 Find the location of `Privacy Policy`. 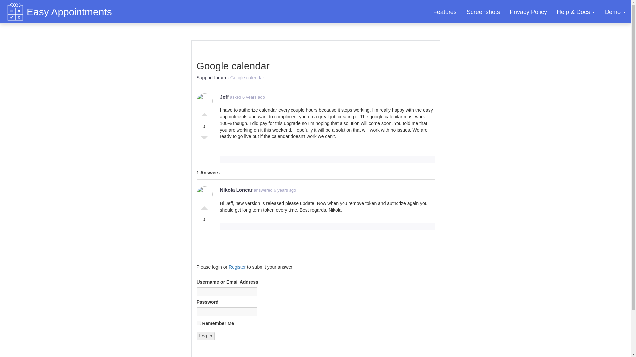

Privacy Policy is located at coordinates (528, 12).